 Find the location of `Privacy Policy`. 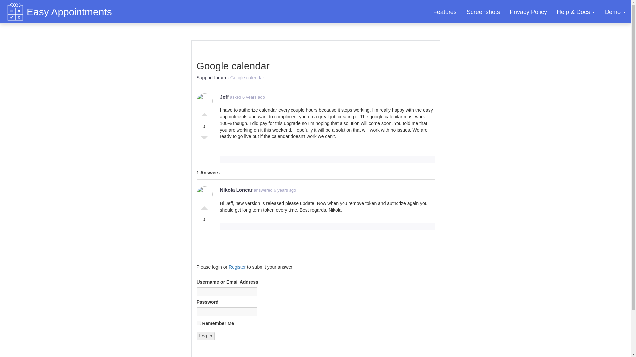

Privacy Policy is located at coordinates (528, 12).